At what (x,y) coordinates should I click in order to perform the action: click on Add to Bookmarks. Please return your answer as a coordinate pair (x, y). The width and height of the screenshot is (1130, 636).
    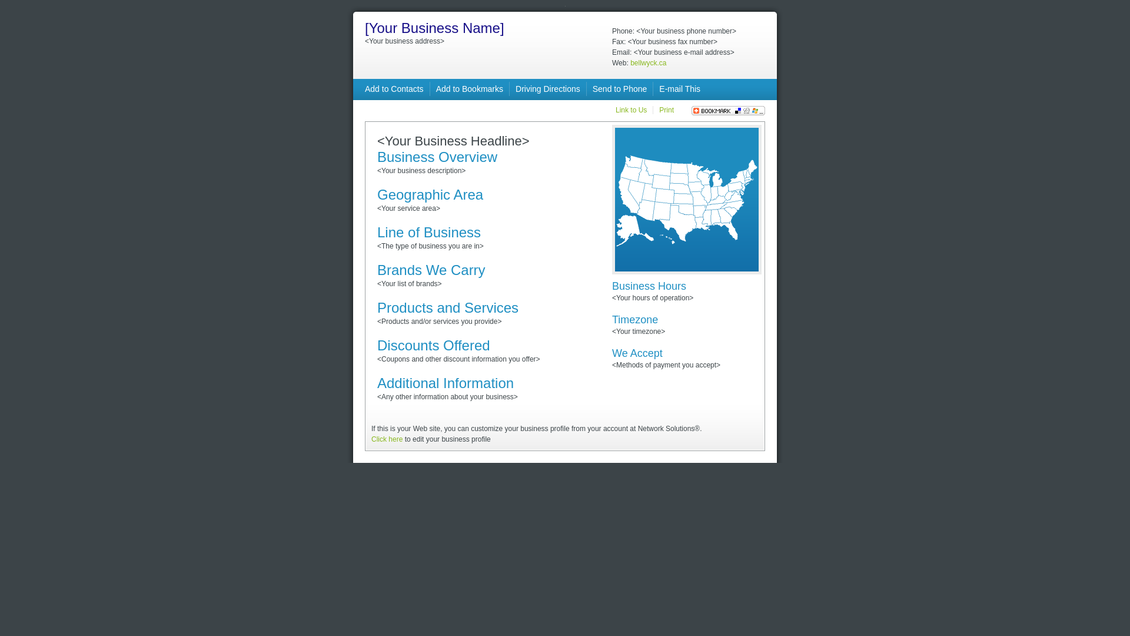
    Looking at the image, I should click on (470, 89).